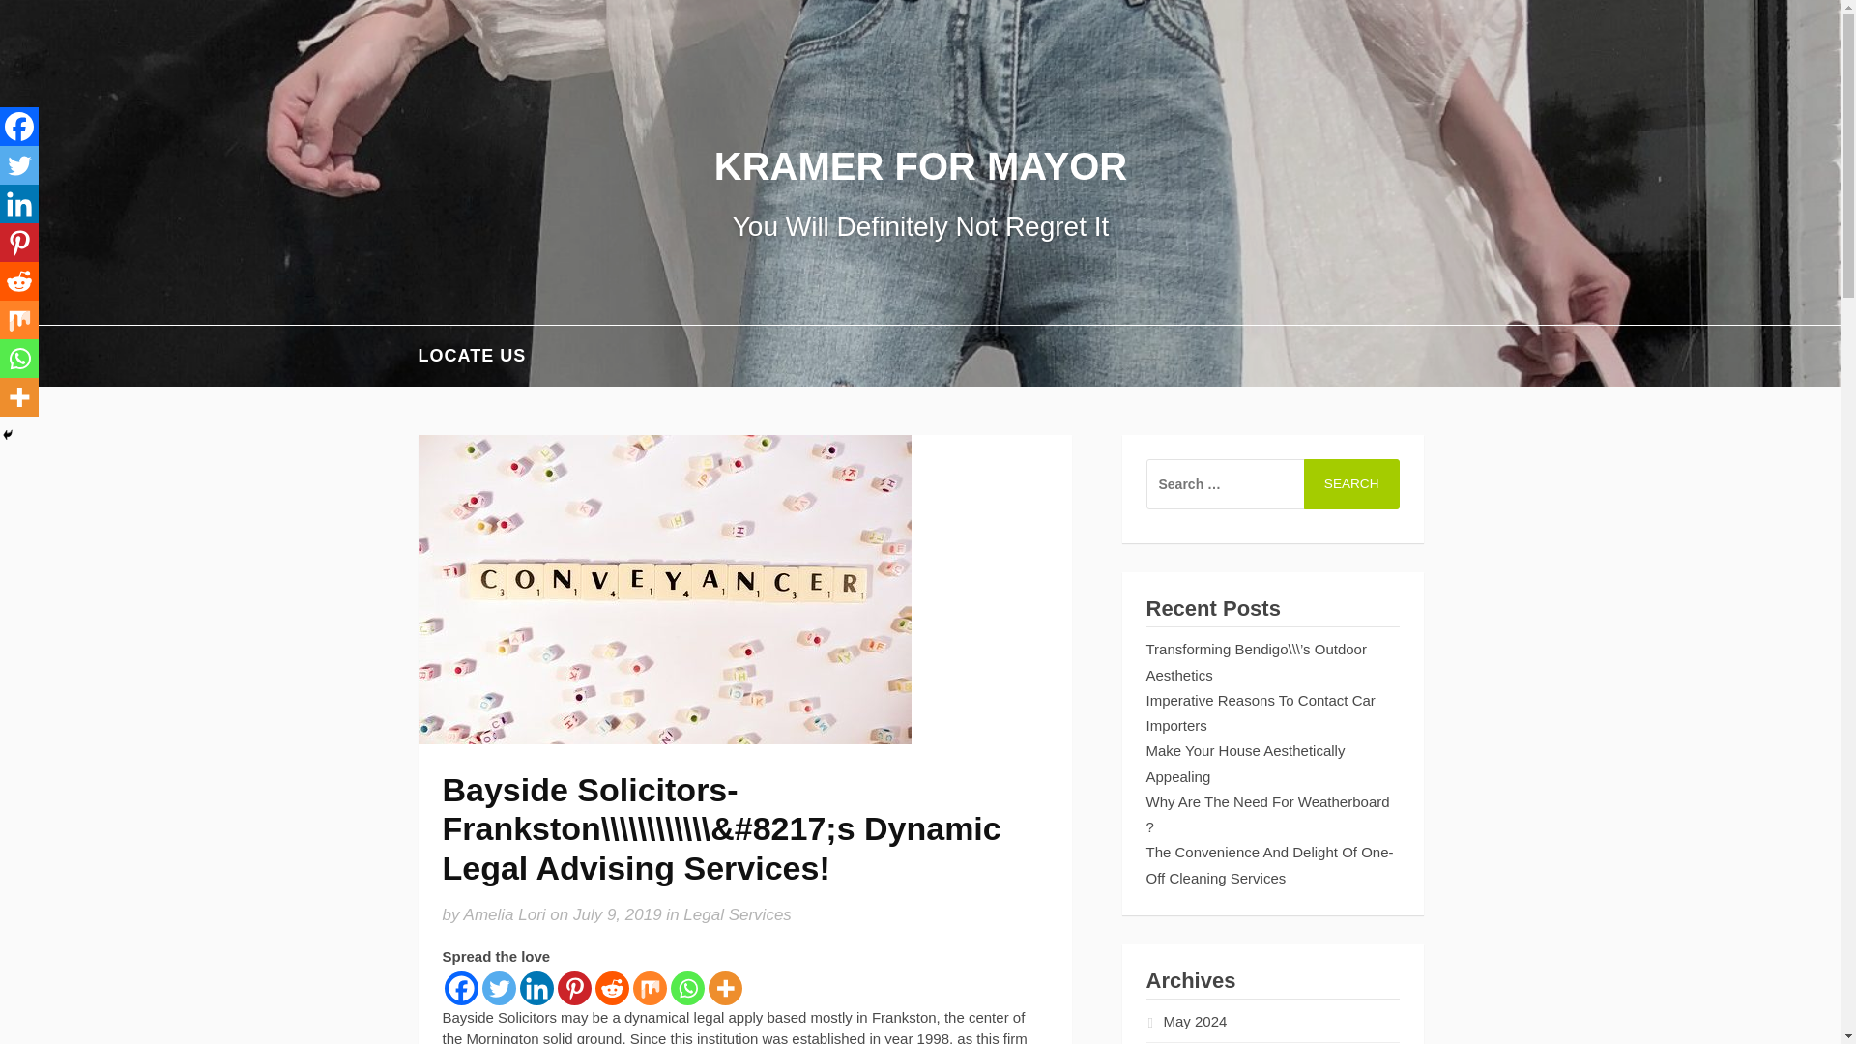  Describe the element at coordinates (573, 988) in the screenshot. I see `Pinterest` at that location.